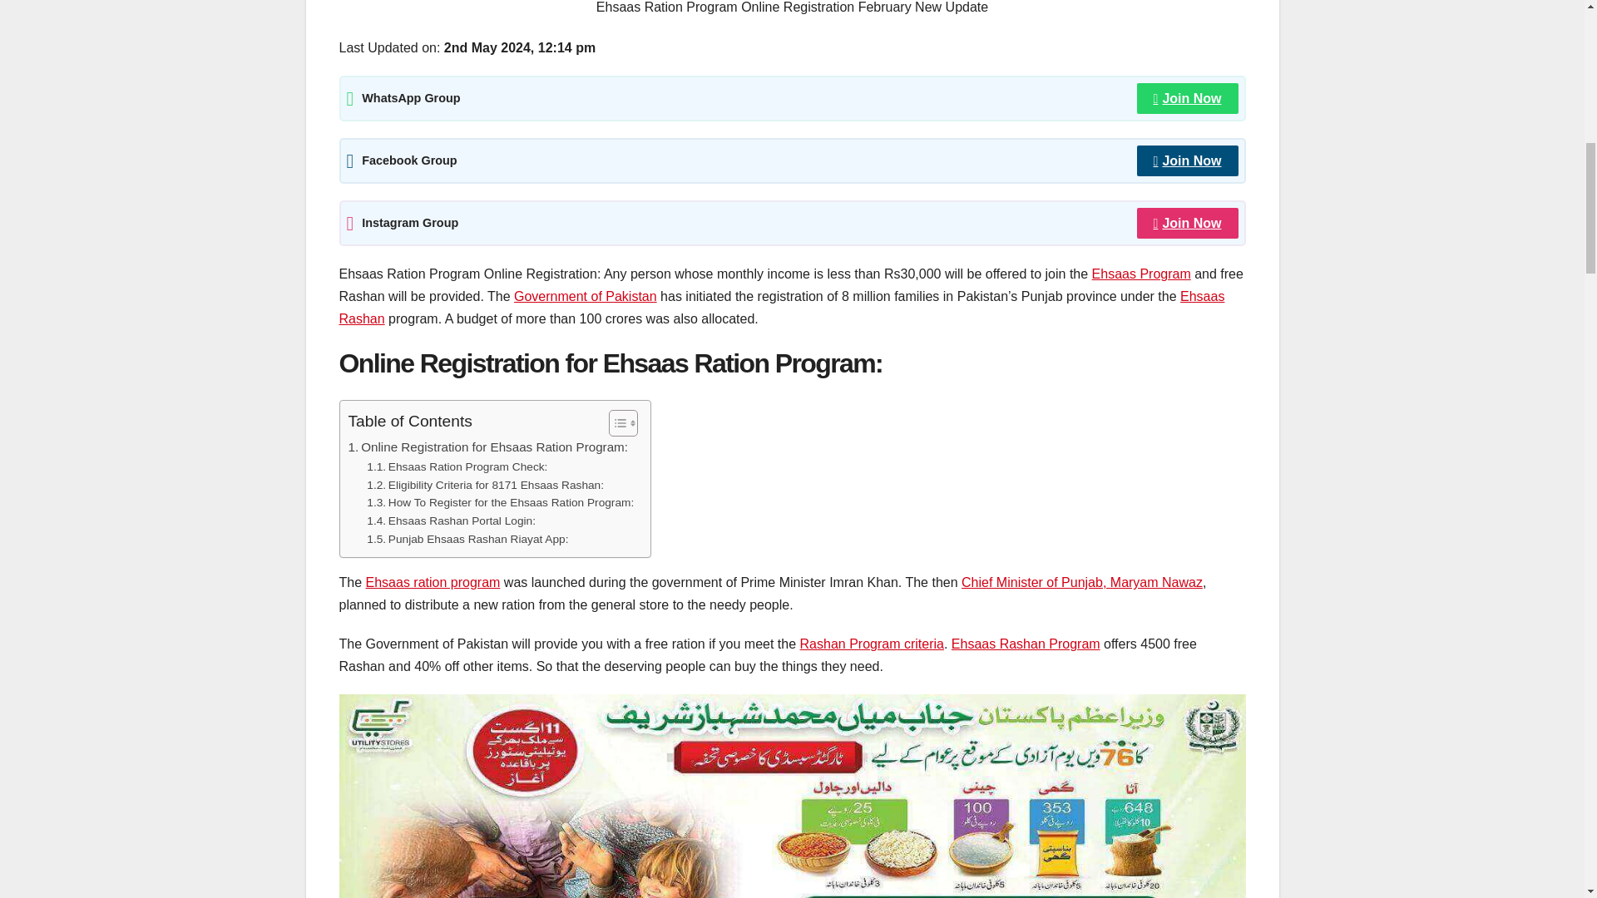 The image size is (1597, 898). What do you see at coordinates (501, 502) in the screenshot?
I see `How To Register for the Ehsaas Ration Program:` at bounding box center [501, 502].